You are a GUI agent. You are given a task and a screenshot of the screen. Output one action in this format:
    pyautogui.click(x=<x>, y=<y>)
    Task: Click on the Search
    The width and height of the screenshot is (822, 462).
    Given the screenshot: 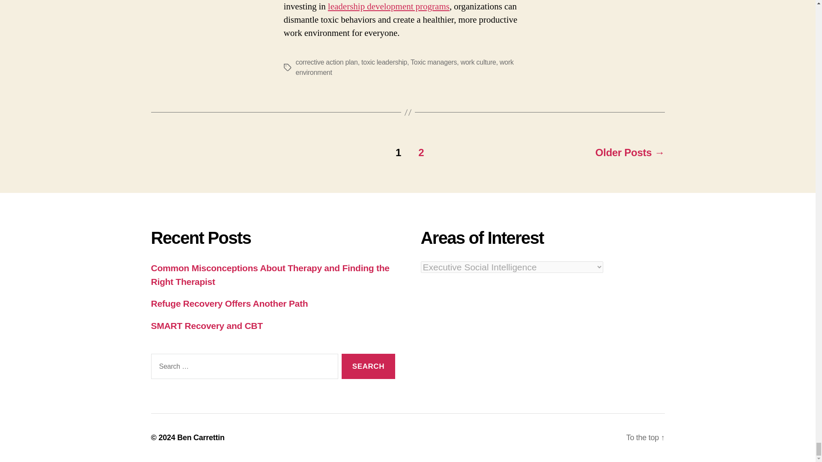 What is the action you would take?
    pyautogui.click(x=368, y=366)
    